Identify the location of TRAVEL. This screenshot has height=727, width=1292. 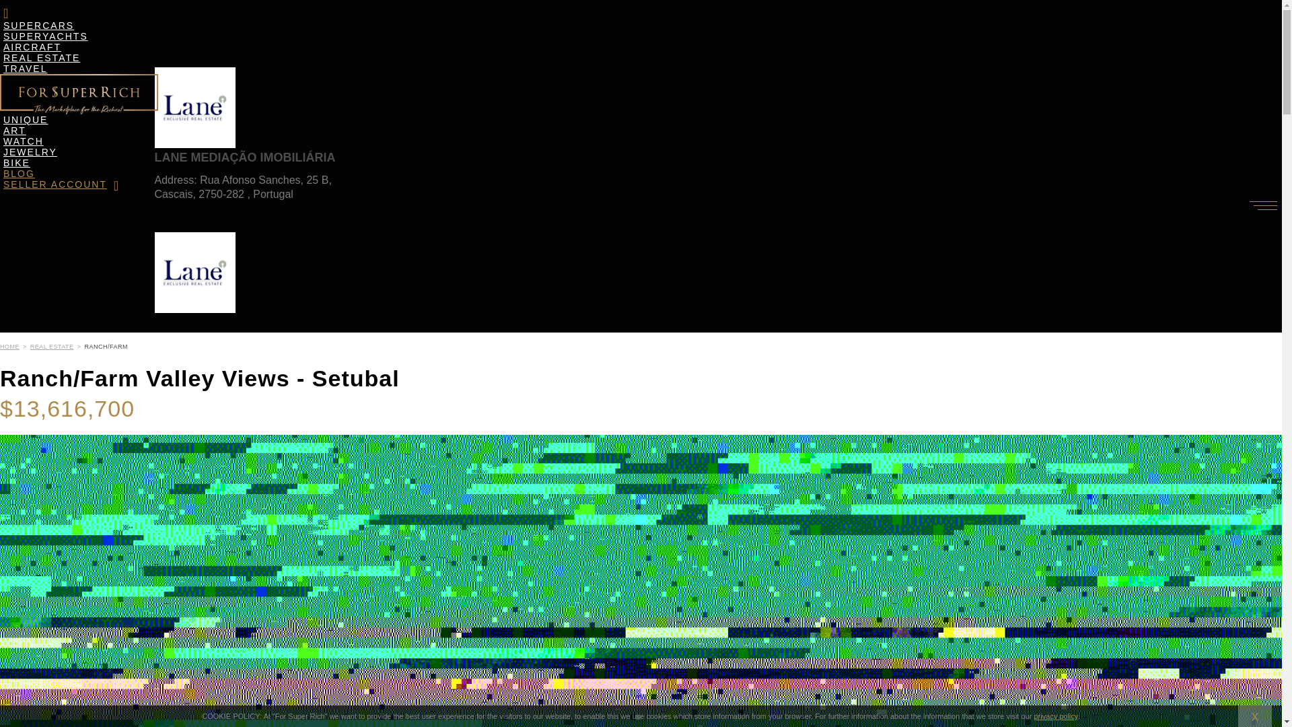
(25, 68).